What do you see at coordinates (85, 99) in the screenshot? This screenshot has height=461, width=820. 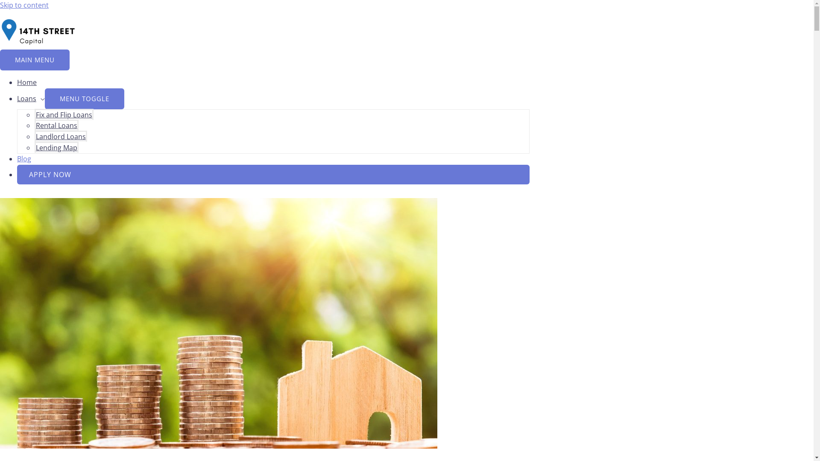 I see `MENU TOGGLE` at bounding box center [85, 99].